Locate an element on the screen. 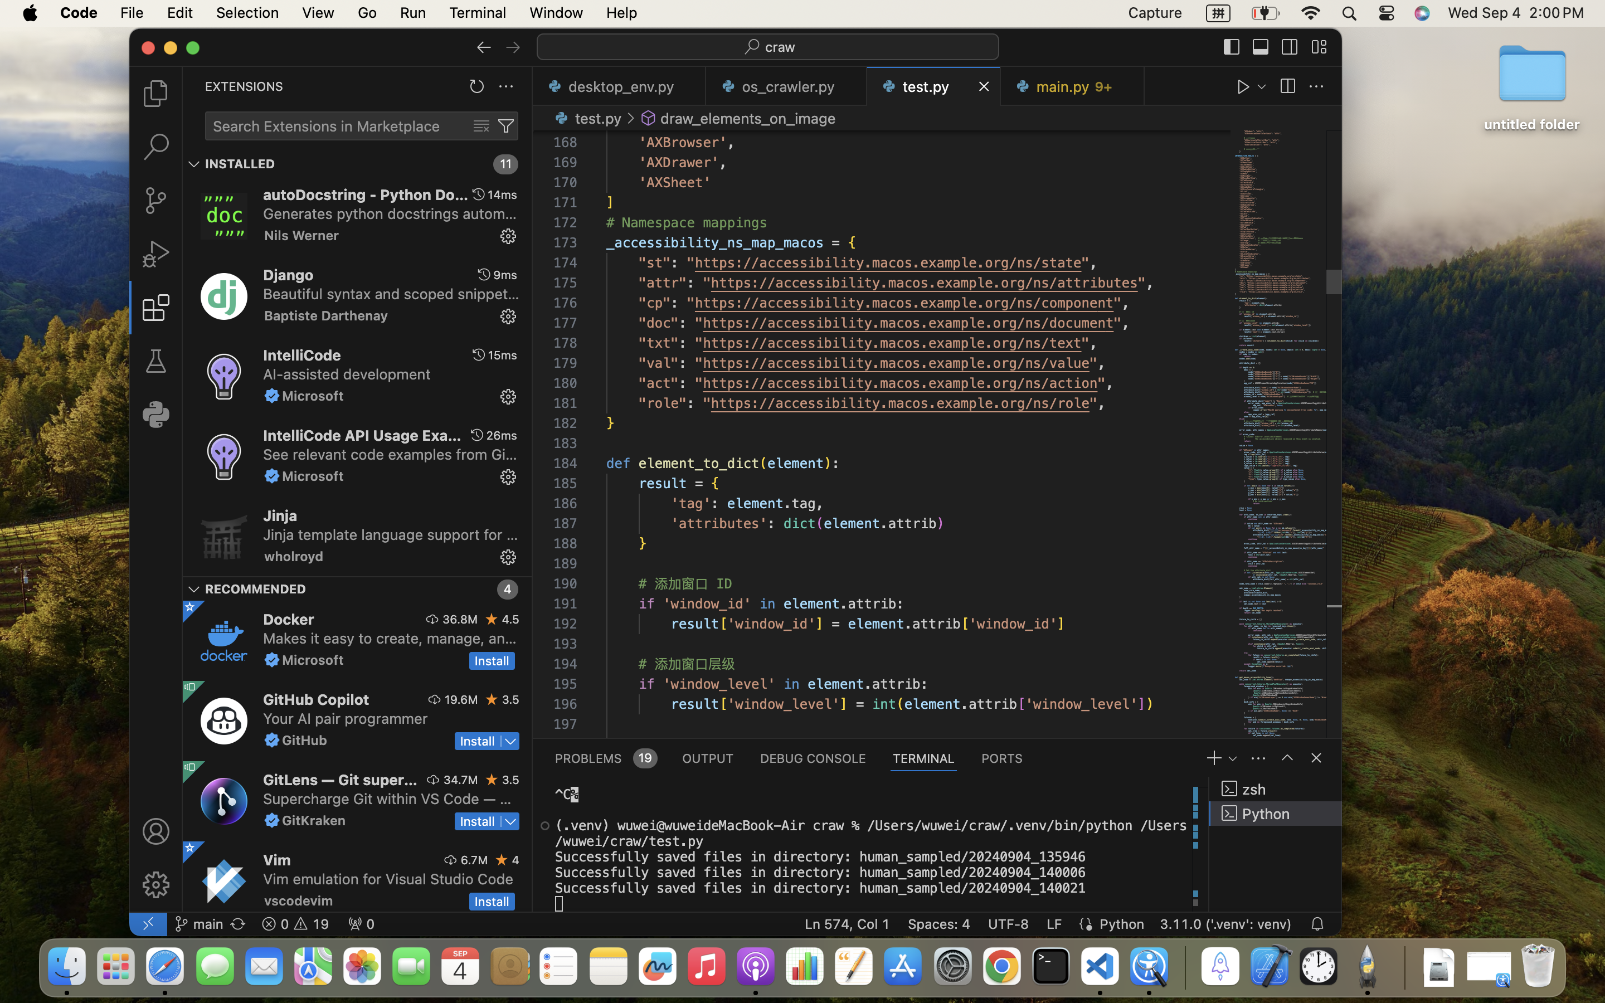 The width and height of the screenshot is (1605, 1003). IntelliCode is located at coordinates (302, 355).